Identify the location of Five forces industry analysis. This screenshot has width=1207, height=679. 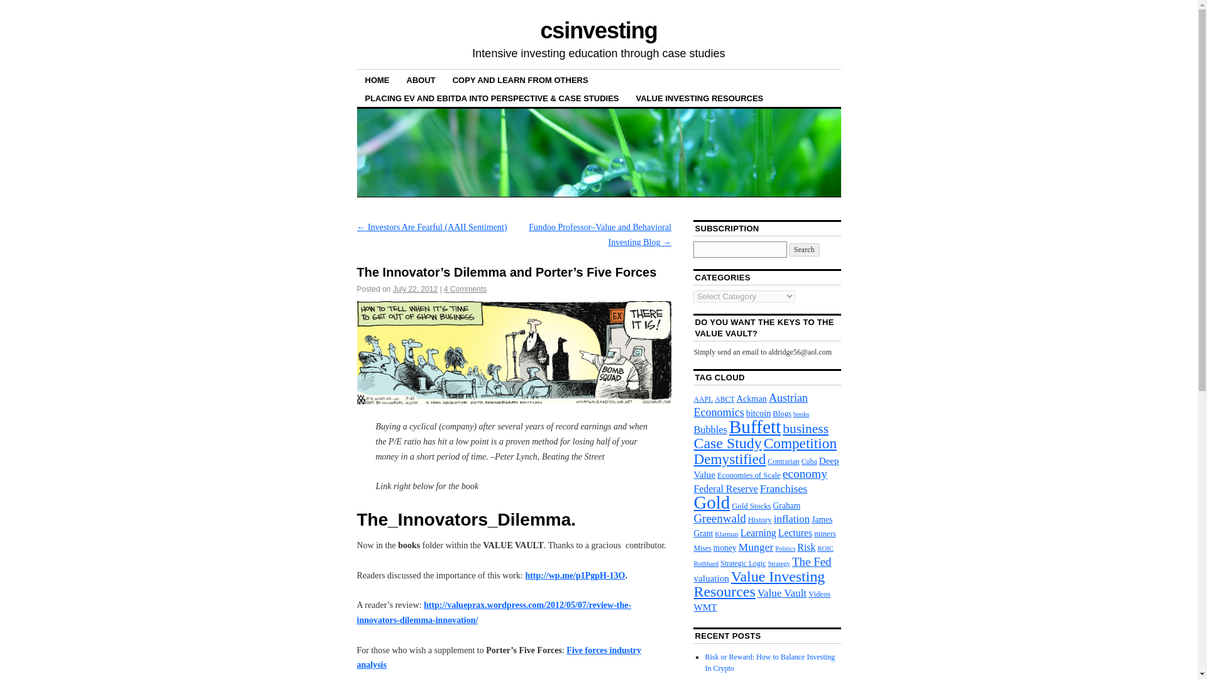
(499, 658).